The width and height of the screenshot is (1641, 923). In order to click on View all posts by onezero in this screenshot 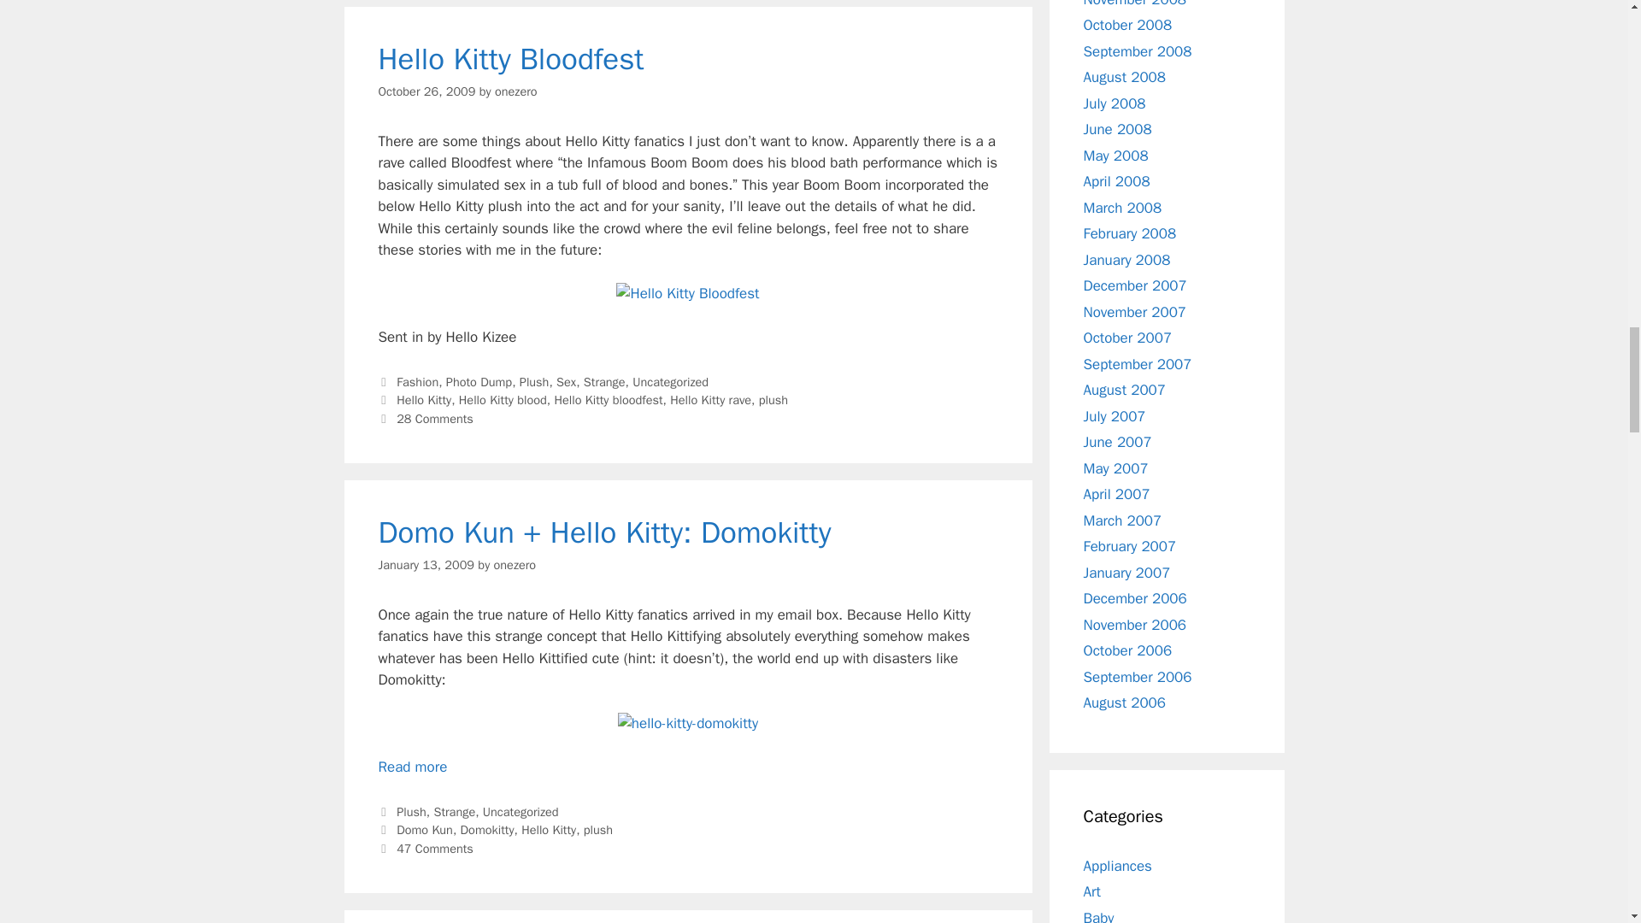, I will do `click(515, 564)`.